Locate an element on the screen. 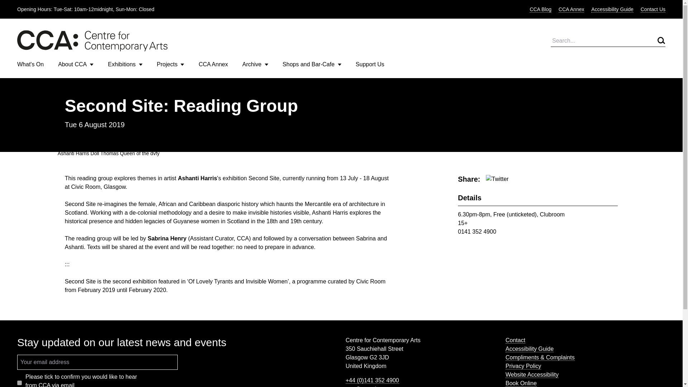  CCA Blog is located at coordinates (540, 9).